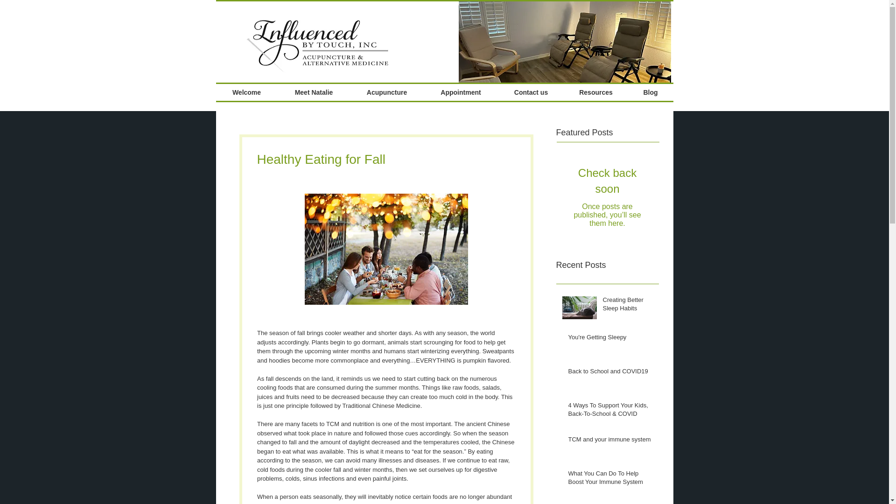 The width and height of the screenshot is (896, 504). What do you see at coordinates (610, 373) in the screenshot?
I see `Back to School and COVID19` at bounding box center [610, 373].